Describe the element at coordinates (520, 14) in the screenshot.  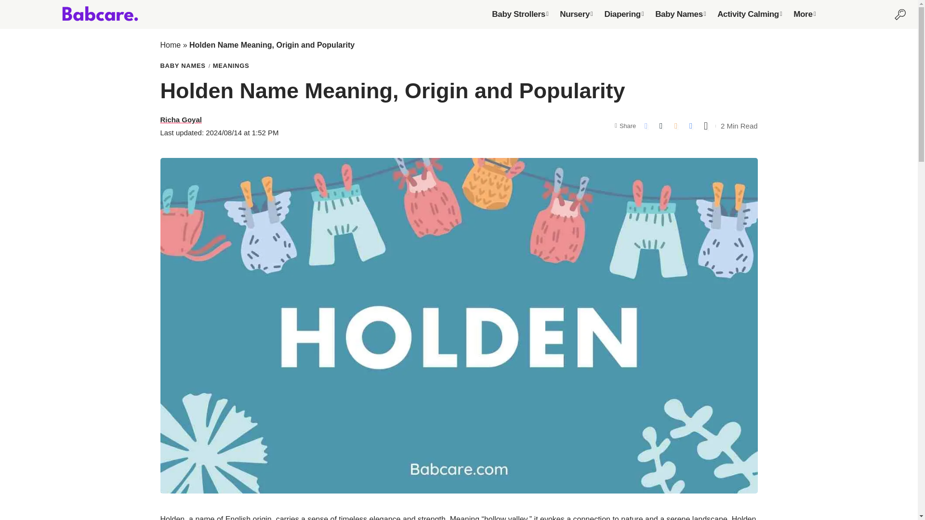
I see `Baby Strollers` at that location.